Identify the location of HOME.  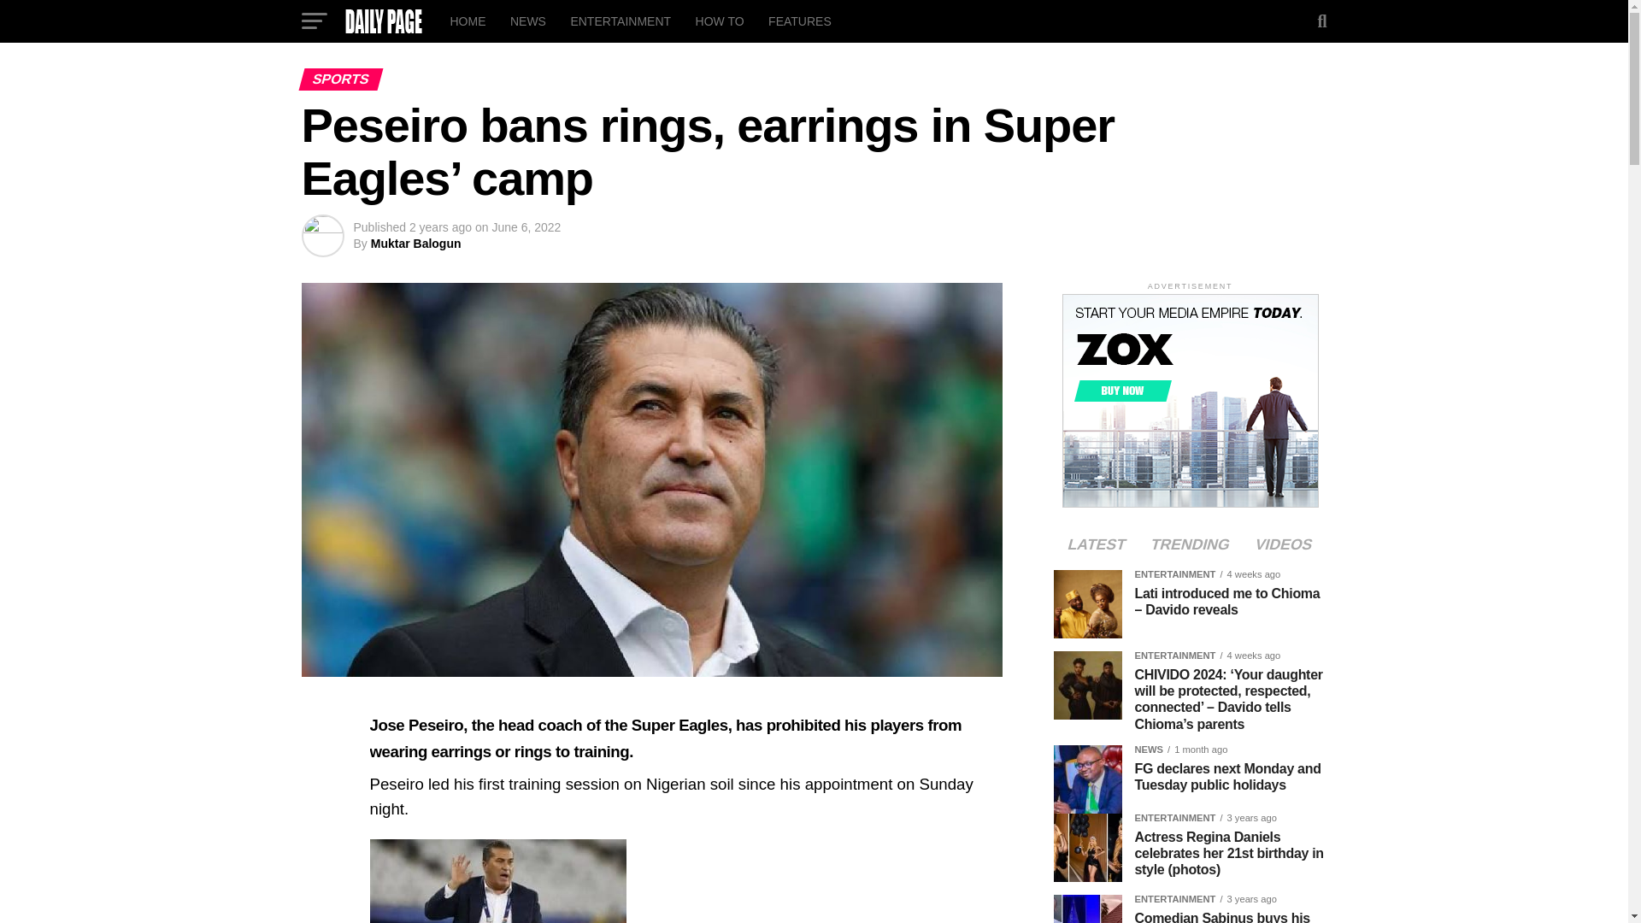
(467, 21).